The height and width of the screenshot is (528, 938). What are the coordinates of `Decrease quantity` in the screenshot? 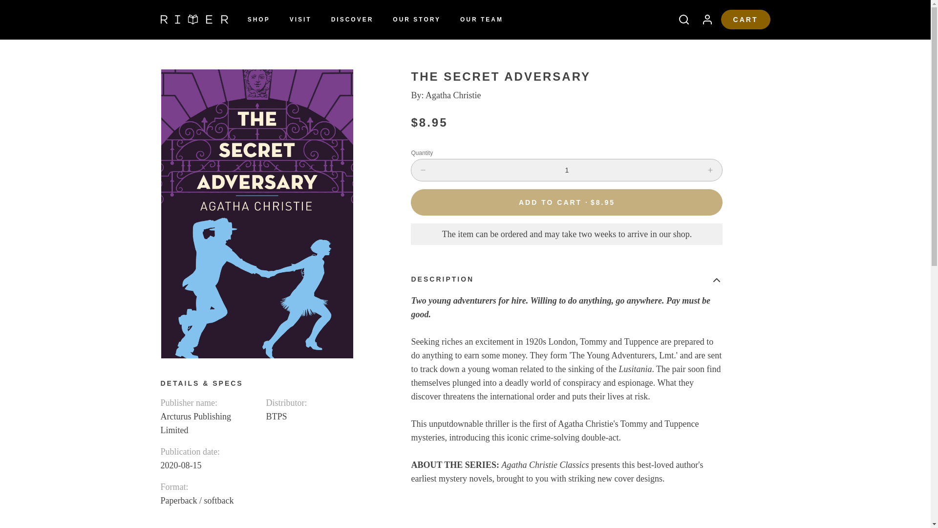 It's located at (423, 170).